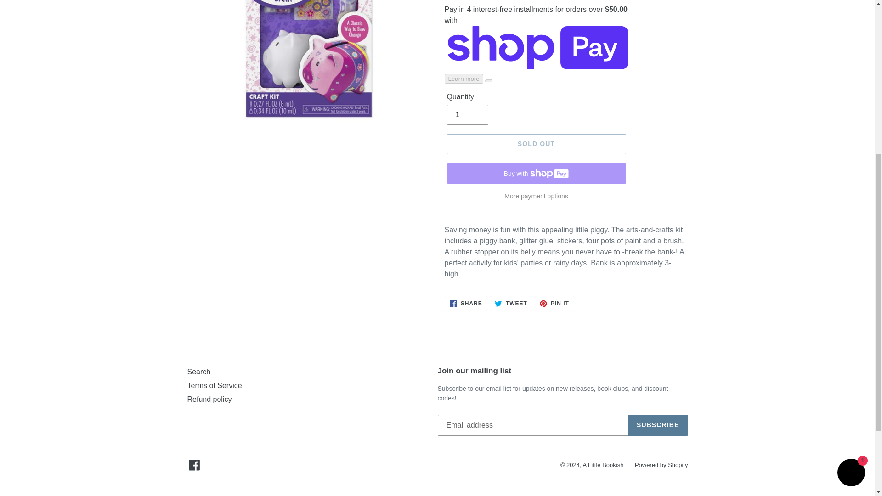  I want to click on A Little Bookish, so click(661, 465).